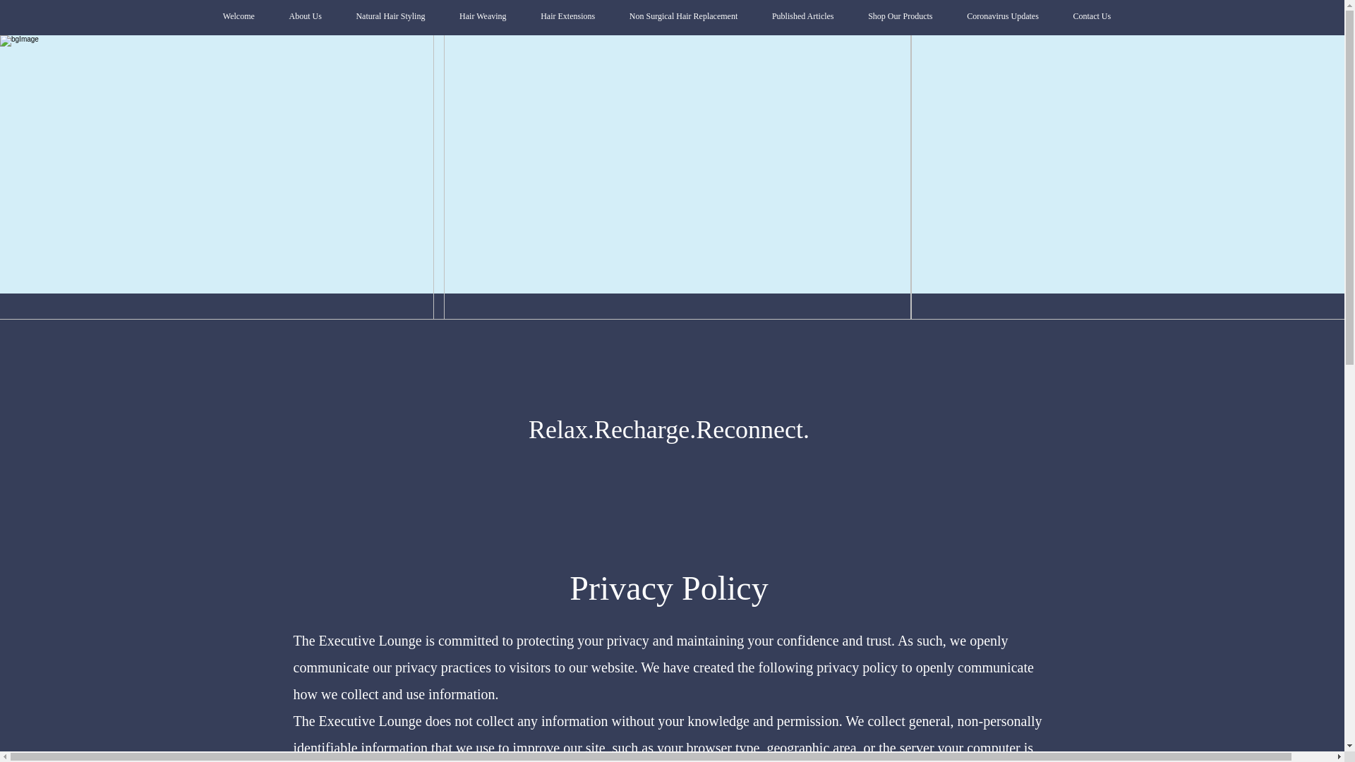 This screenshot has width=1355, height=762. I want to click on Coronavirus Updates, so click(1002, 16).